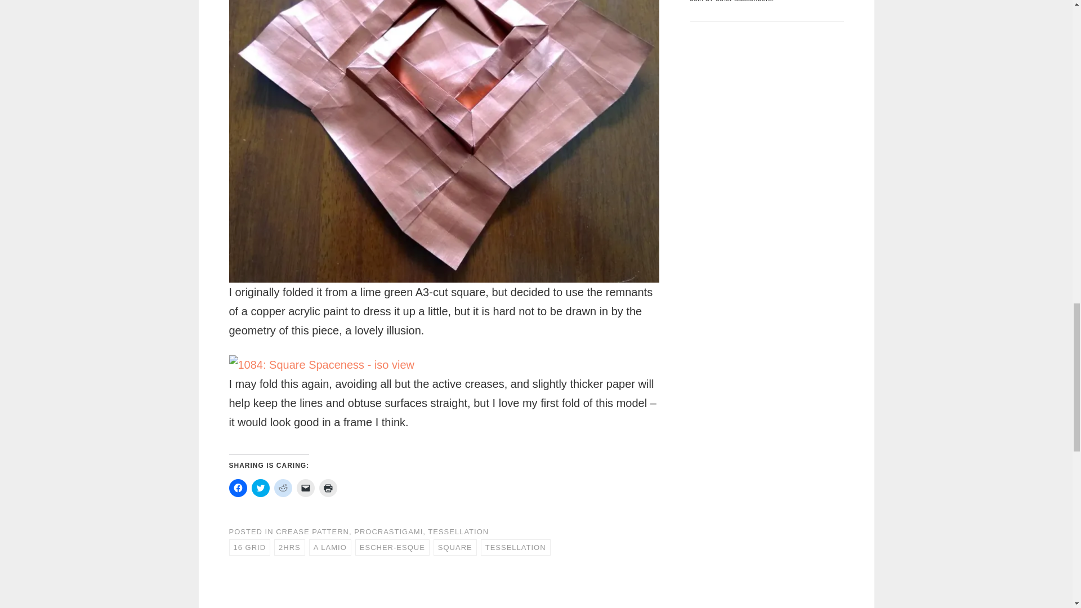  I want to click on Click to share on Facebook, so click(237, 488).